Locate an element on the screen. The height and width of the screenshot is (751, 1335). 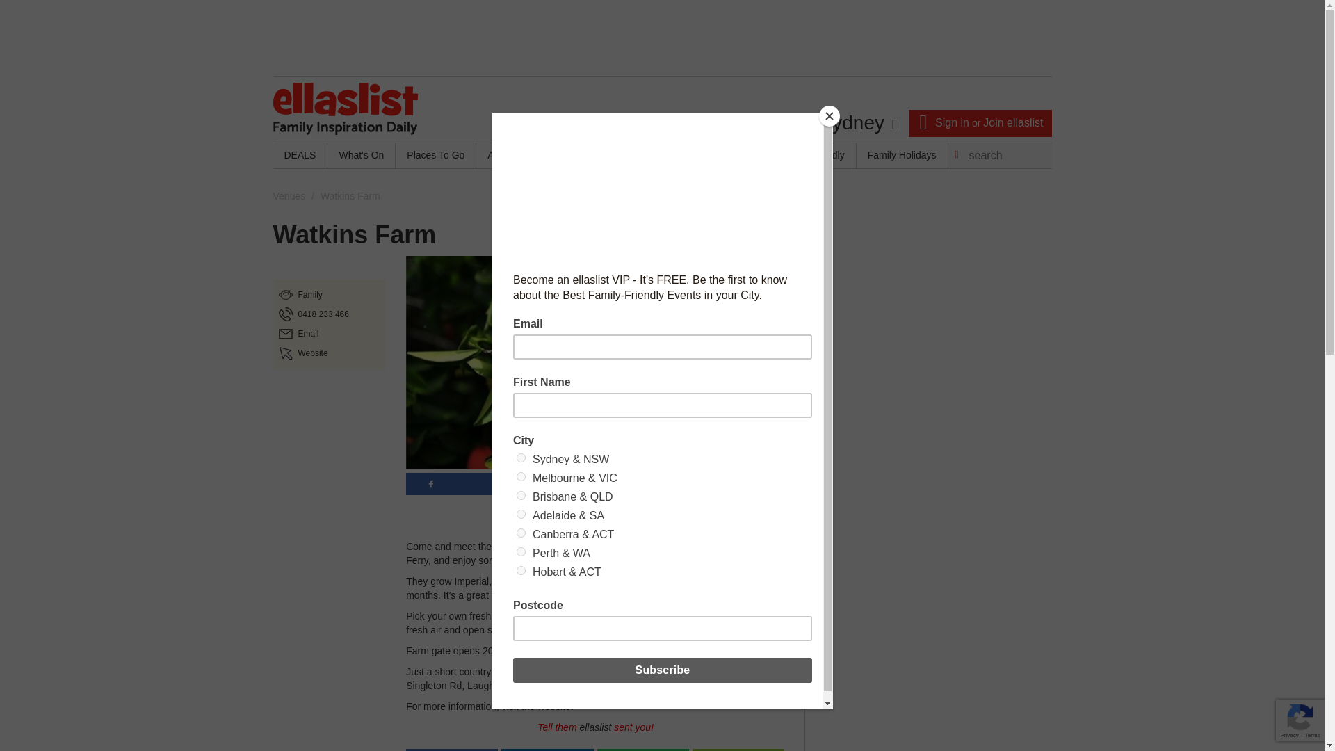
Around You is located at coordinates (512, 156).